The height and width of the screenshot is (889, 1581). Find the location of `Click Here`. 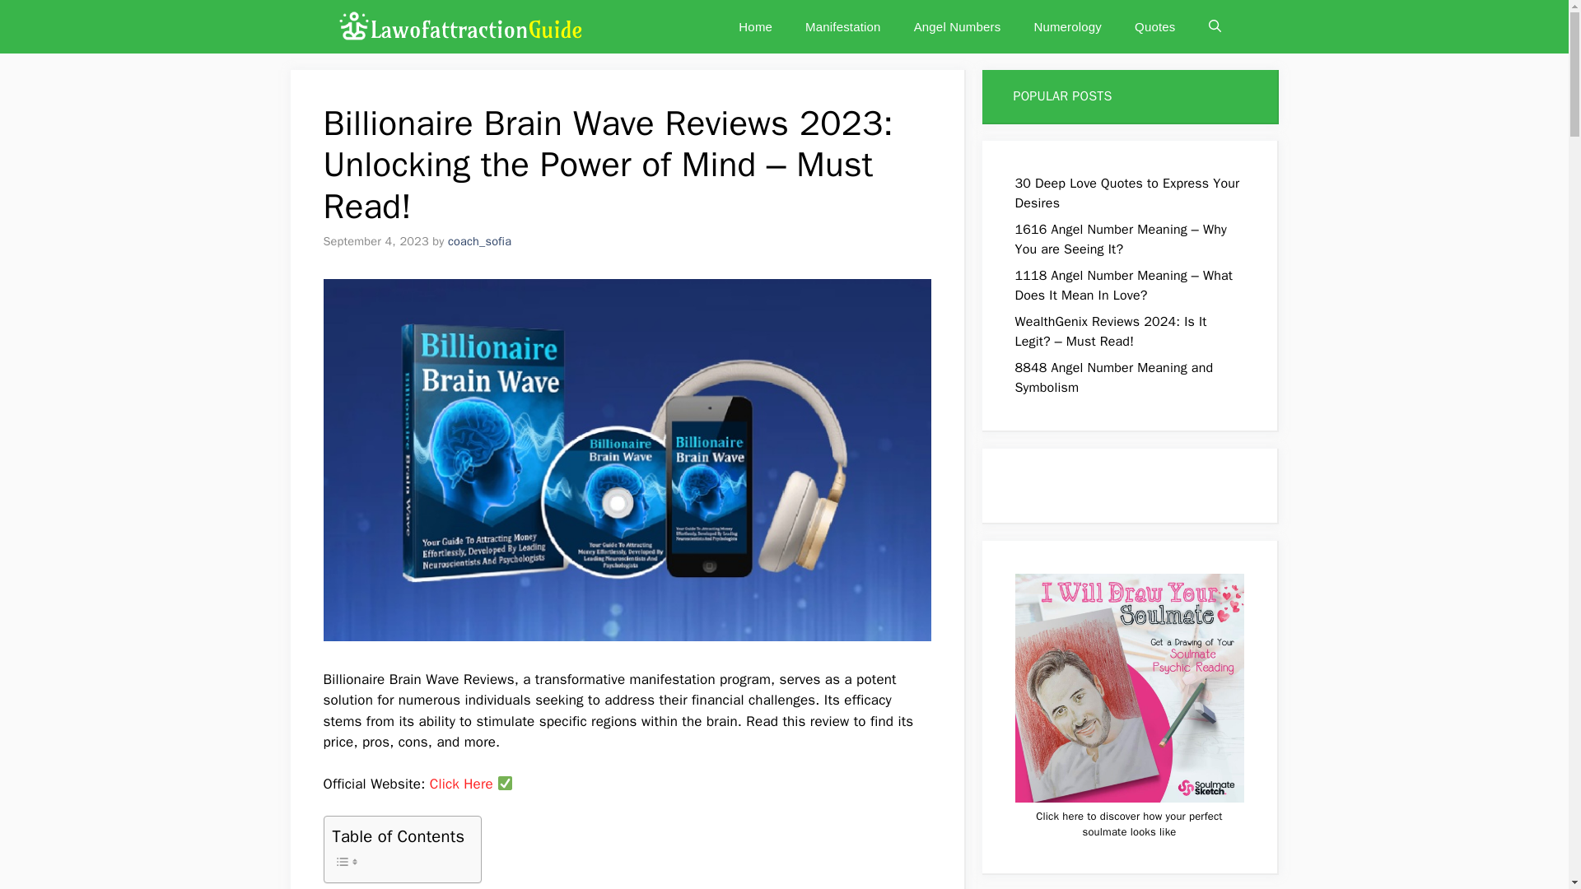

Click Here is located at coordinates (461, 784).